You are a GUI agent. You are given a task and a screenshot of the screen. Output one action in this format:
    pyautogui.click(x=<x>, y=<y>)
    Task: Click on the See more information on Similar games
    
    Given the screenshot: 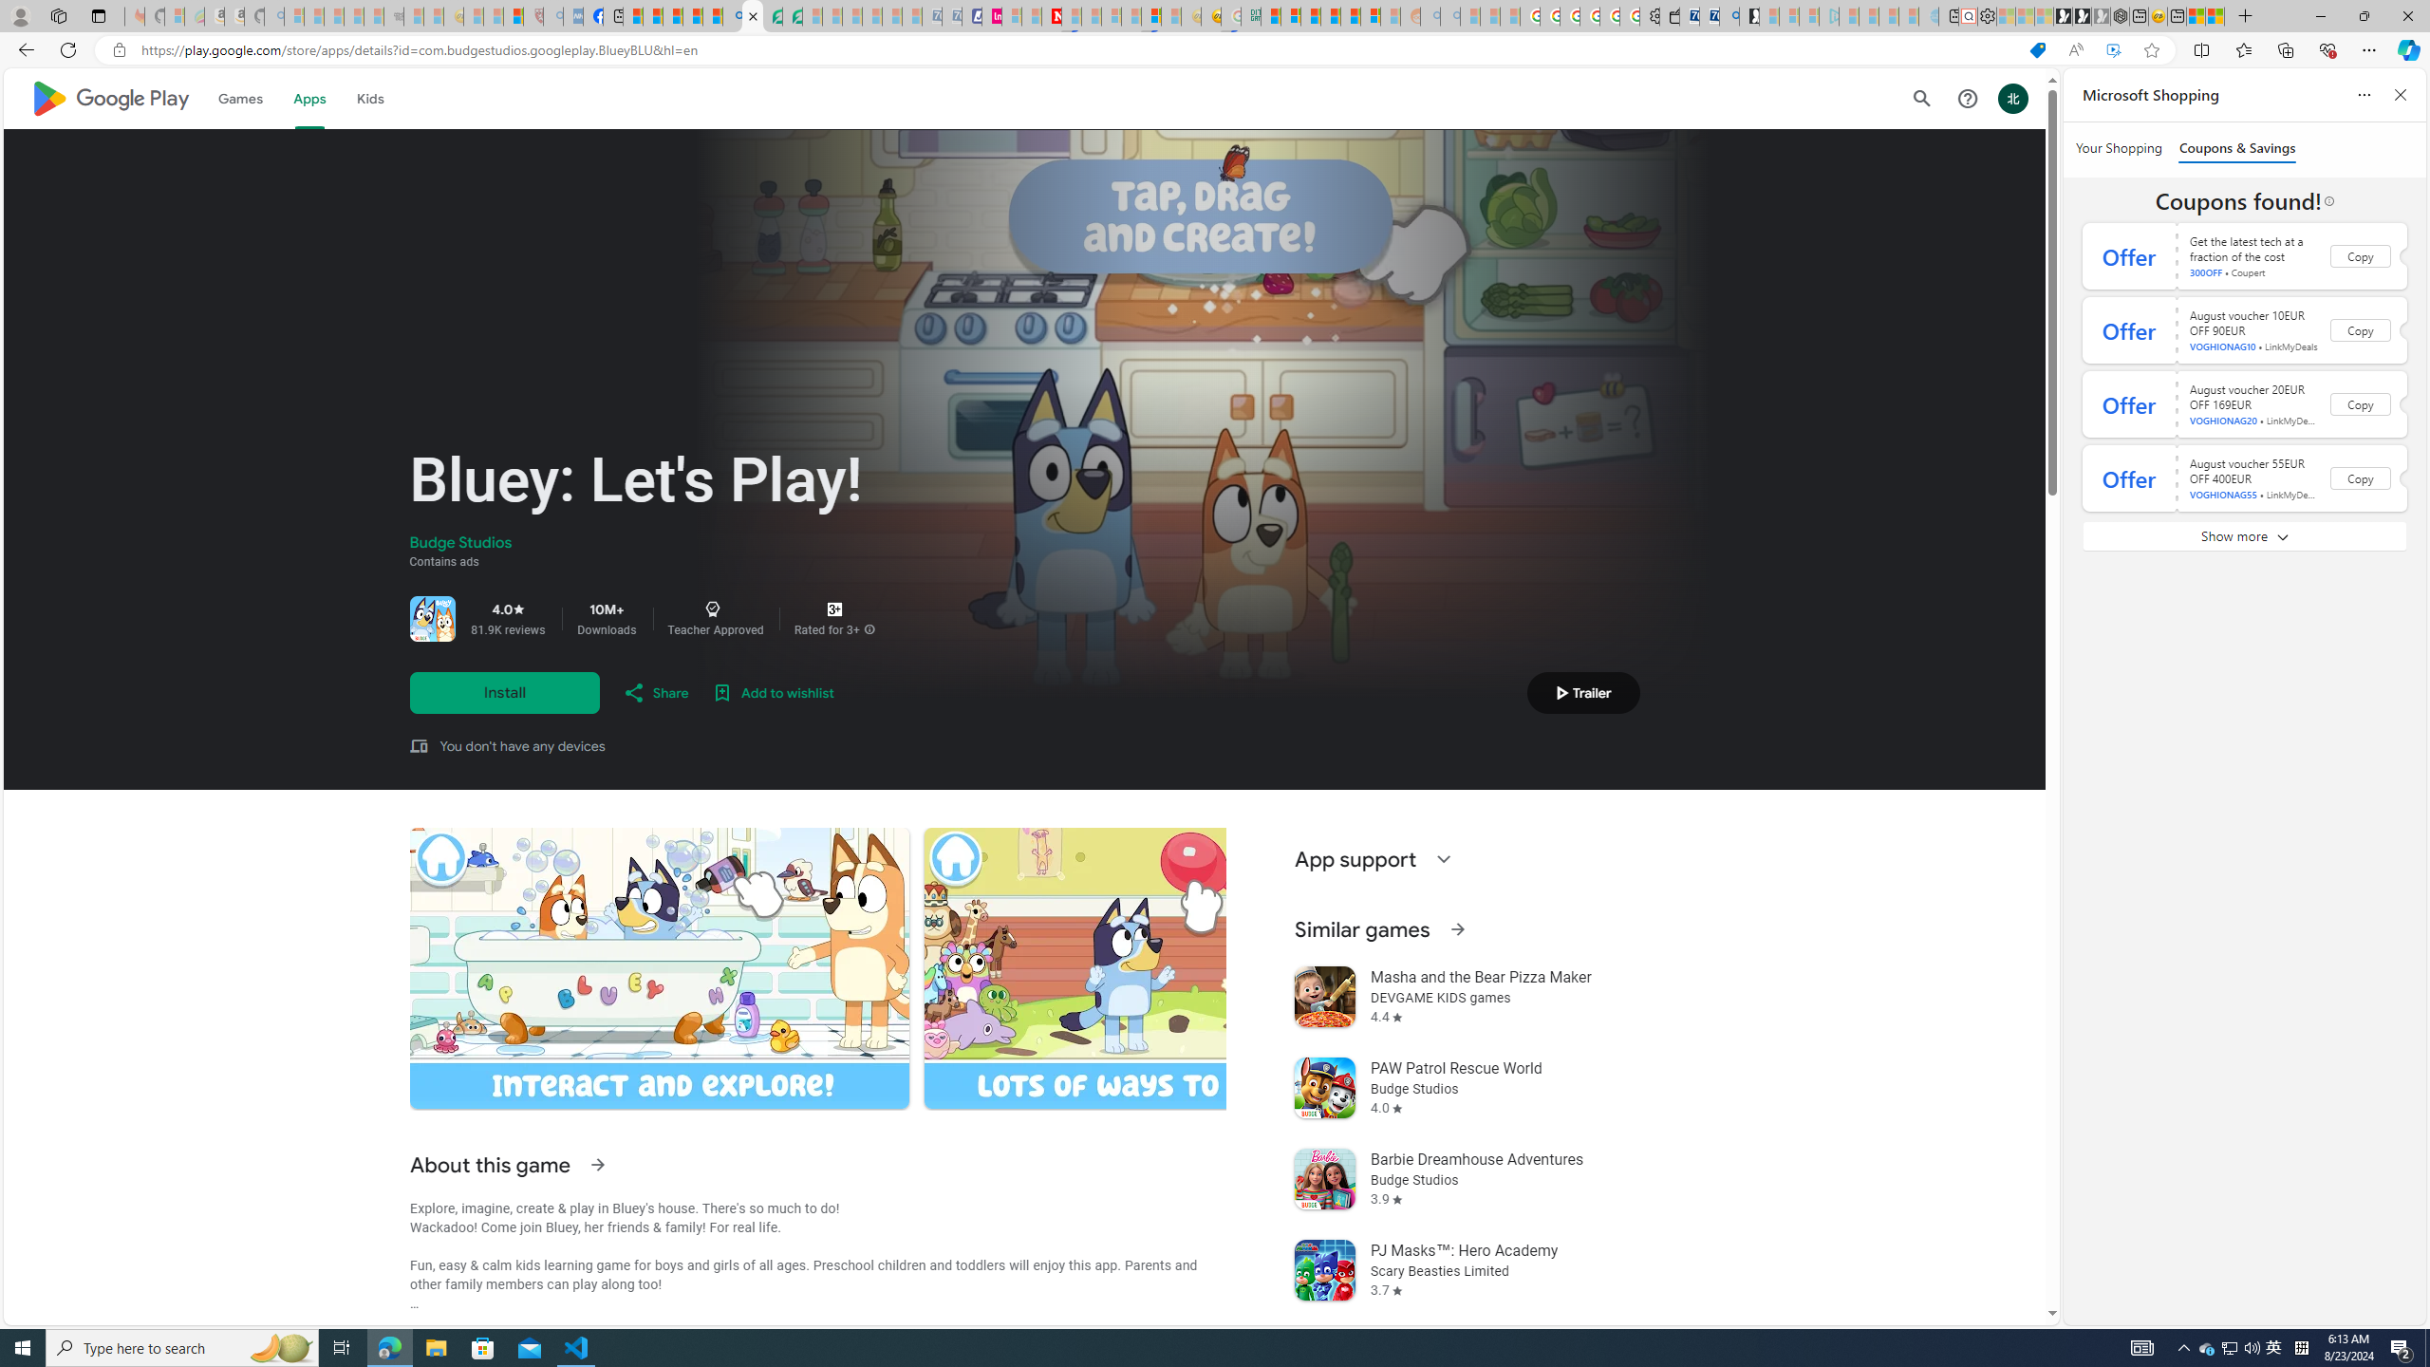 What is the action you would take?
    pyautogui.click(x=1456, y=928)
    